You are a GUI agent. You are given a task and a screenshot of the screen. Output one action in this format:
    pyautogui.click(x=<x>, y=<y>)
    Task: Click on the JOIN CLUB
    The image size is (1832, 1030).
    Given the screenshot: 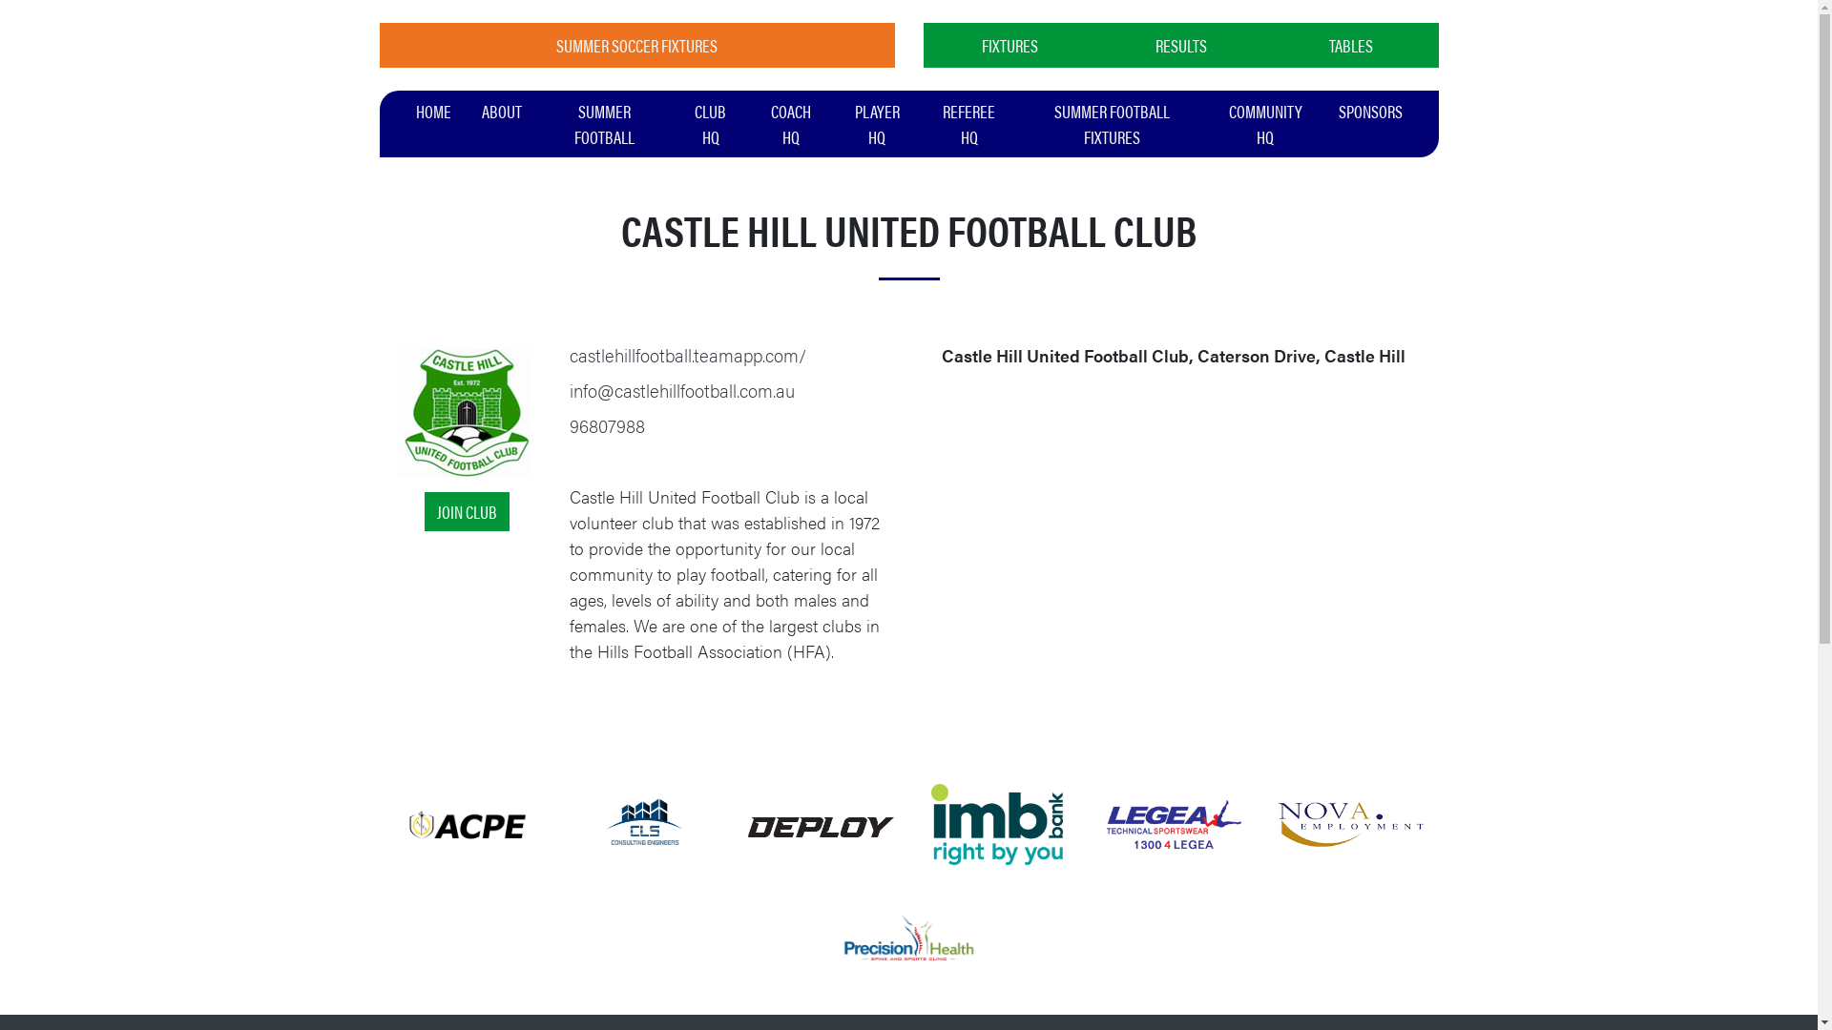 What is the action you would take?
    pyautogui.click(x=468, y=511)
    